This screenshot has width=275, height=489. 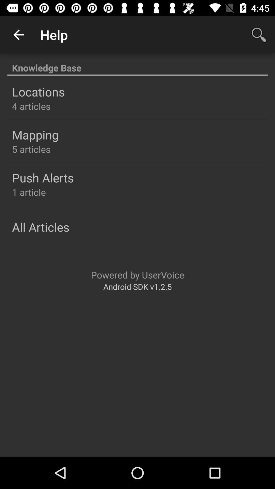 I want to click on jump to the locations icon, so click(x=38, y=92).